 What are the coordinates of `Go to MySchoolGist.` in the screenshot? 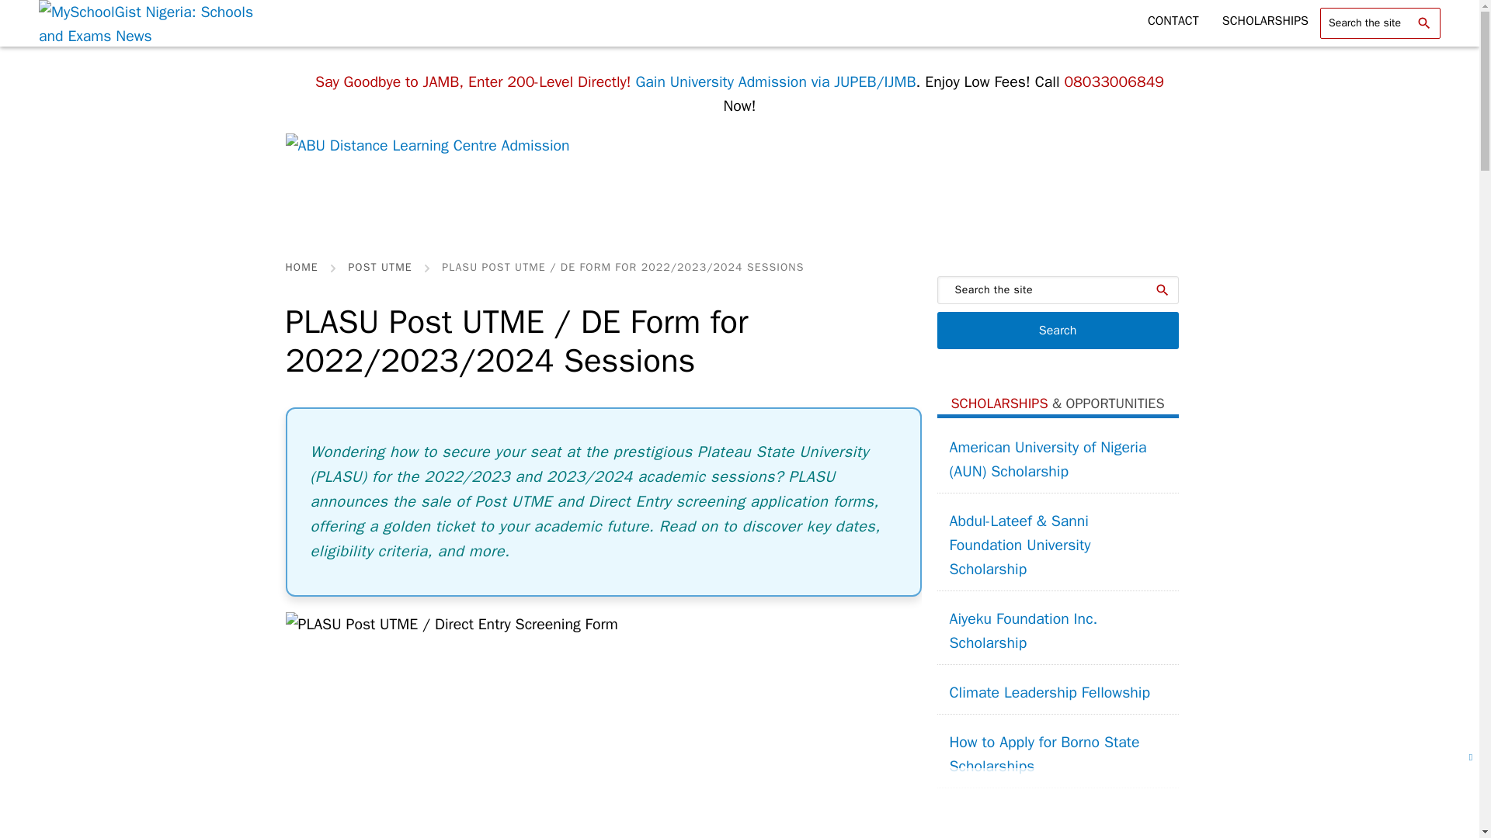 It's located at (302, 268).